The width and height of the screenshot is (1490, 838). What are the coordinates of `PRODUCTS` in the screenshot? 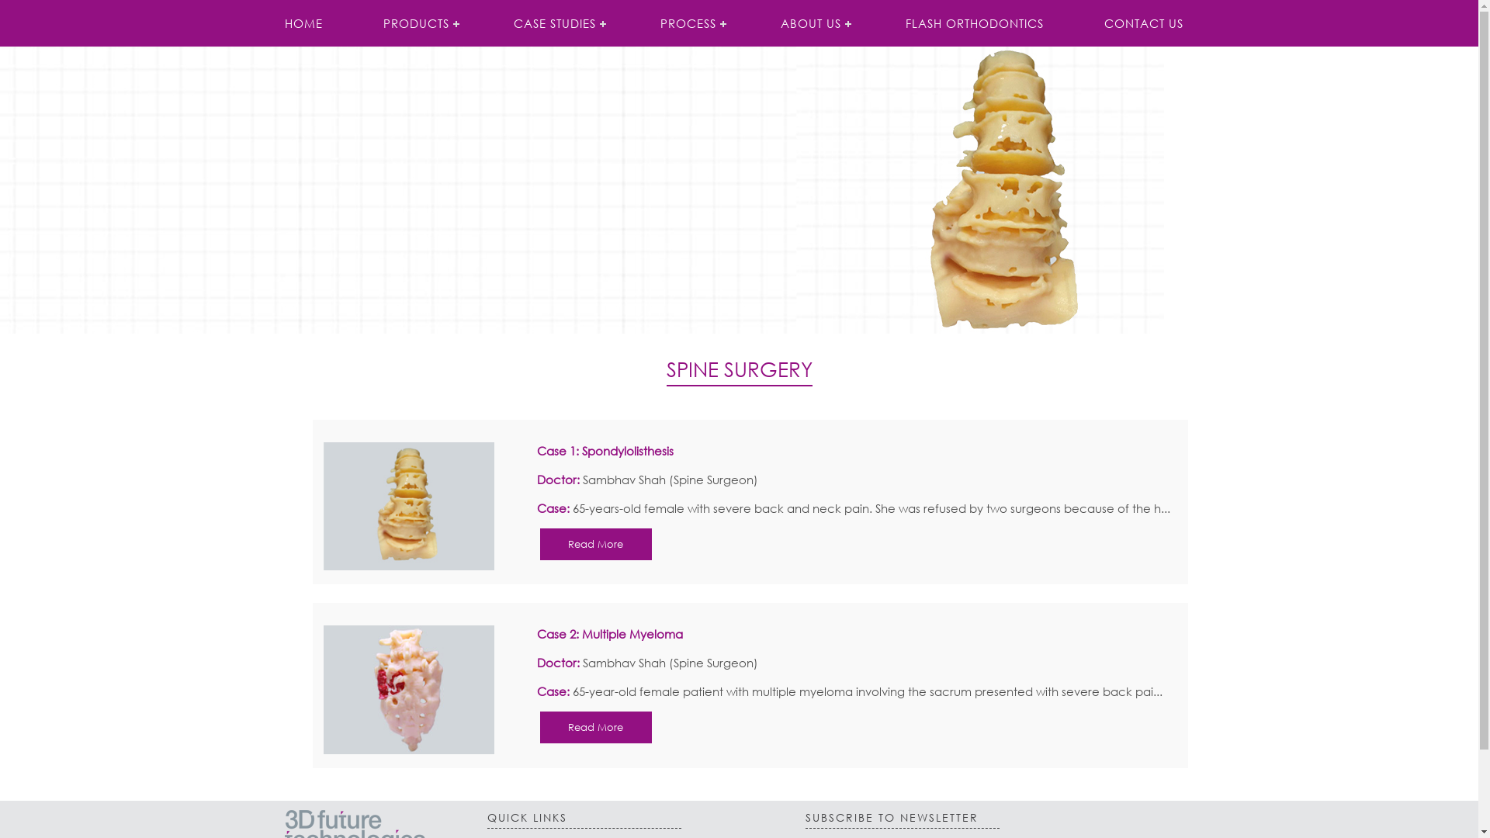 It's located at (418, 23).